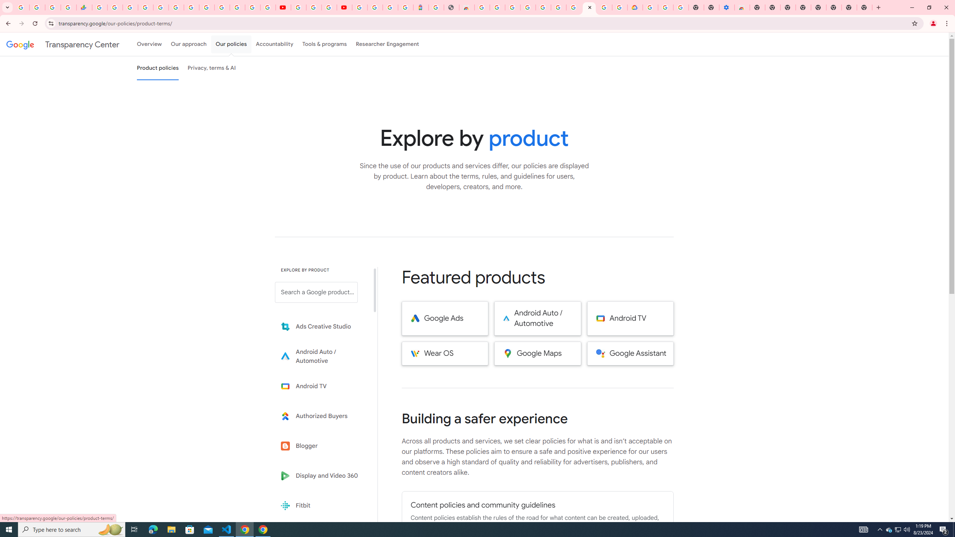  Describe the element at coordinates (727, 7) in the screenshot. I see `Settings - Accessibility` at that location.